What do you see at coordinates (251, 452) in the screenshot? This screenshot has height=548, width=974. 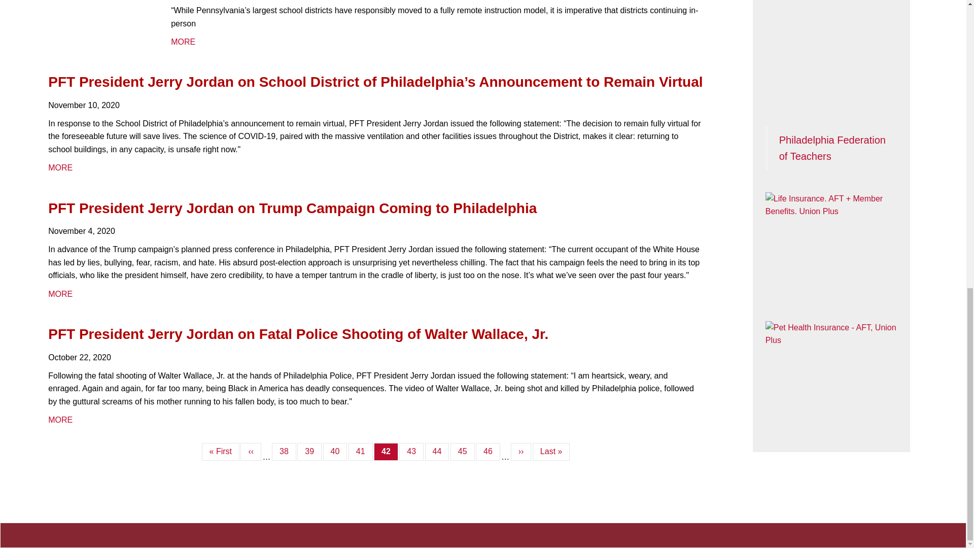 I see `Go to previous page` at bounding box center [251, 452].